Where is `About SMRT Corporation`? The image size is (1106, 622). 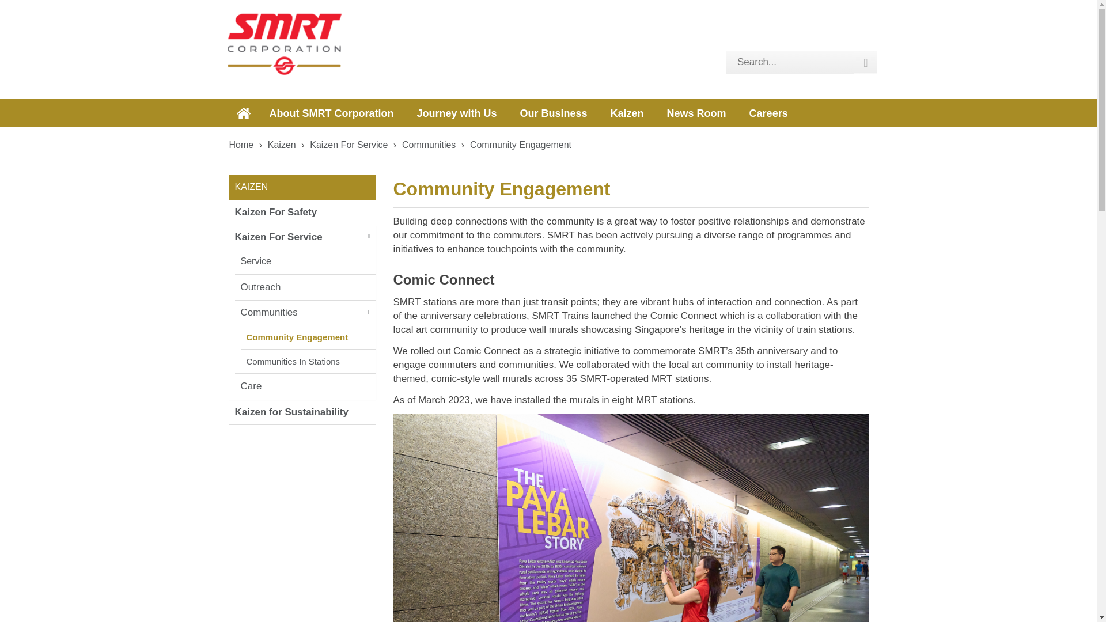 About SMRT Corporation is located at coordinates (332, 113).